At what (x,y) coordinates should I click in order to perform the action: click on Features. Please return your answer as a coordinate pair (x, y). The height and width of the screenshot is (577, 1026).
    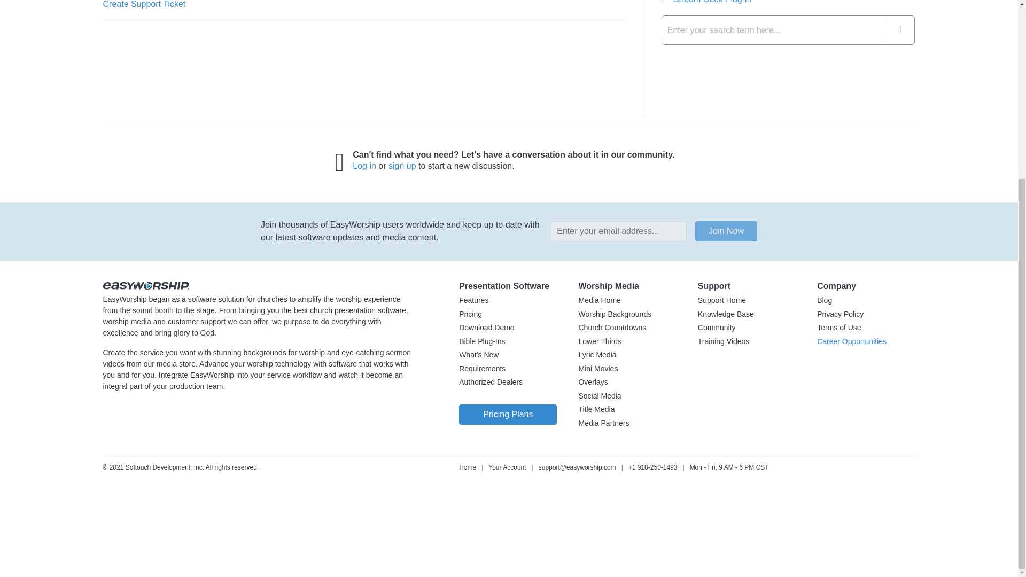
    Looking at the image, I should click on (473, 301).